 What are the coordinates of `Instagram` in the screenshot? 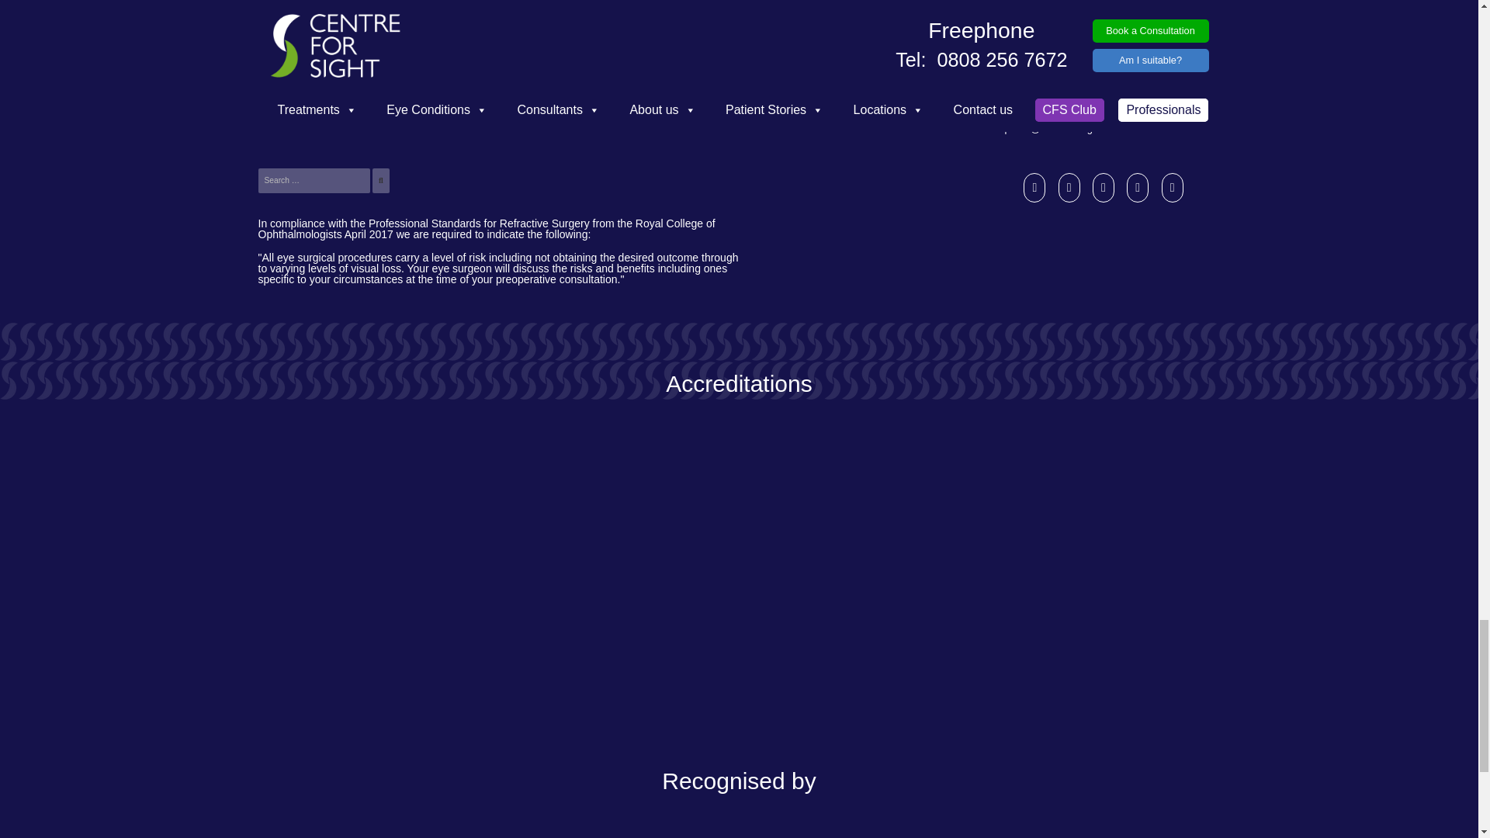 It's located at (1034, 187).